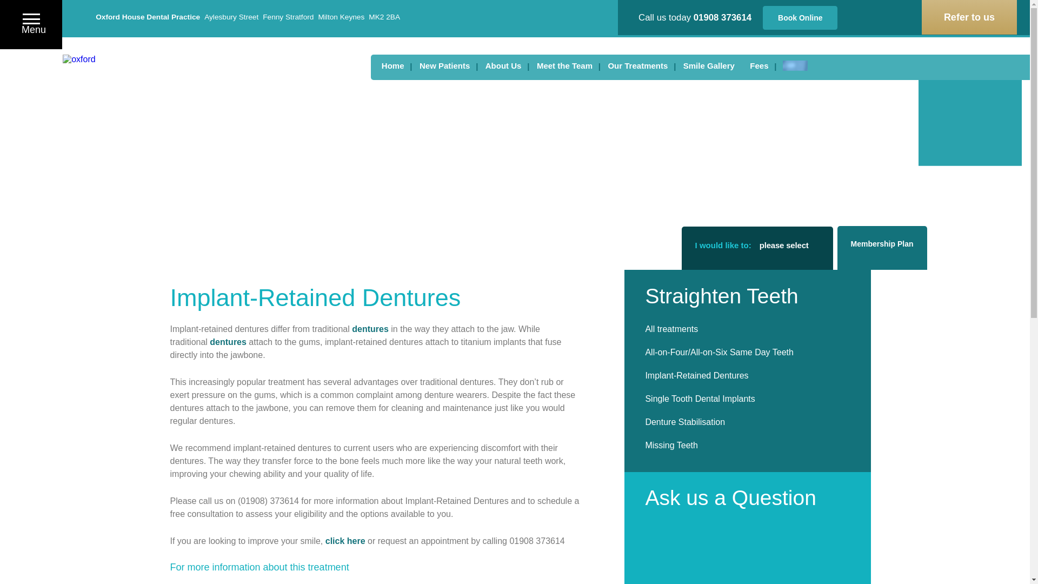 This screenshot has width=1038, height=584. Describe the element at coordinates (969, 17) in the screenshot. I see `Refer to us` at that location.